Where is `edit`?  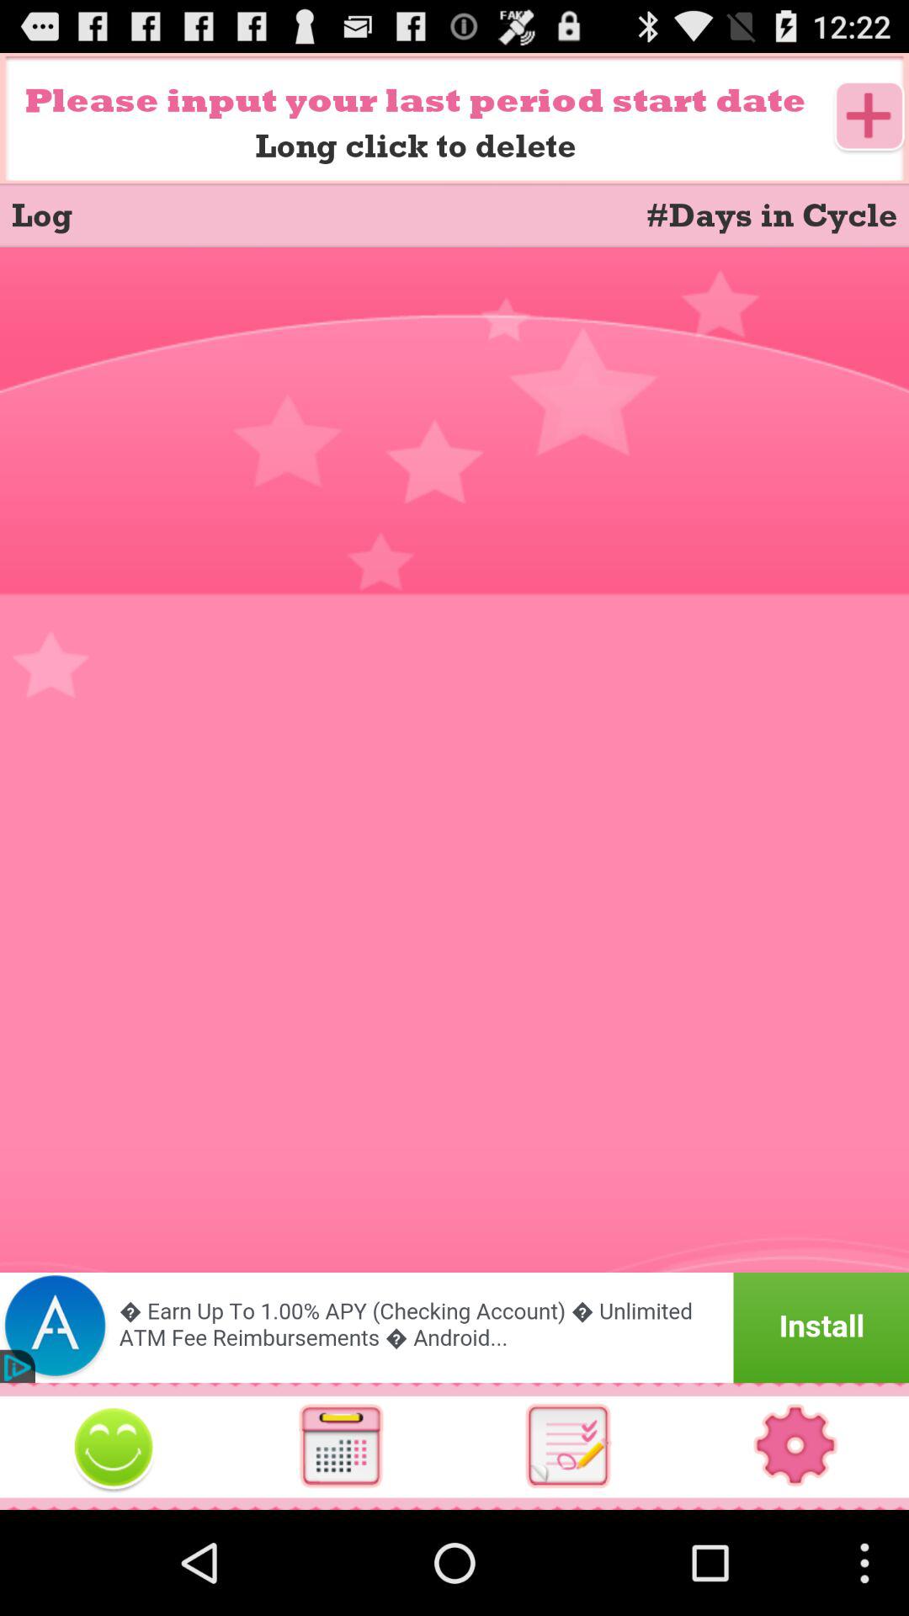 edit is located at coordinates (114, 1446).